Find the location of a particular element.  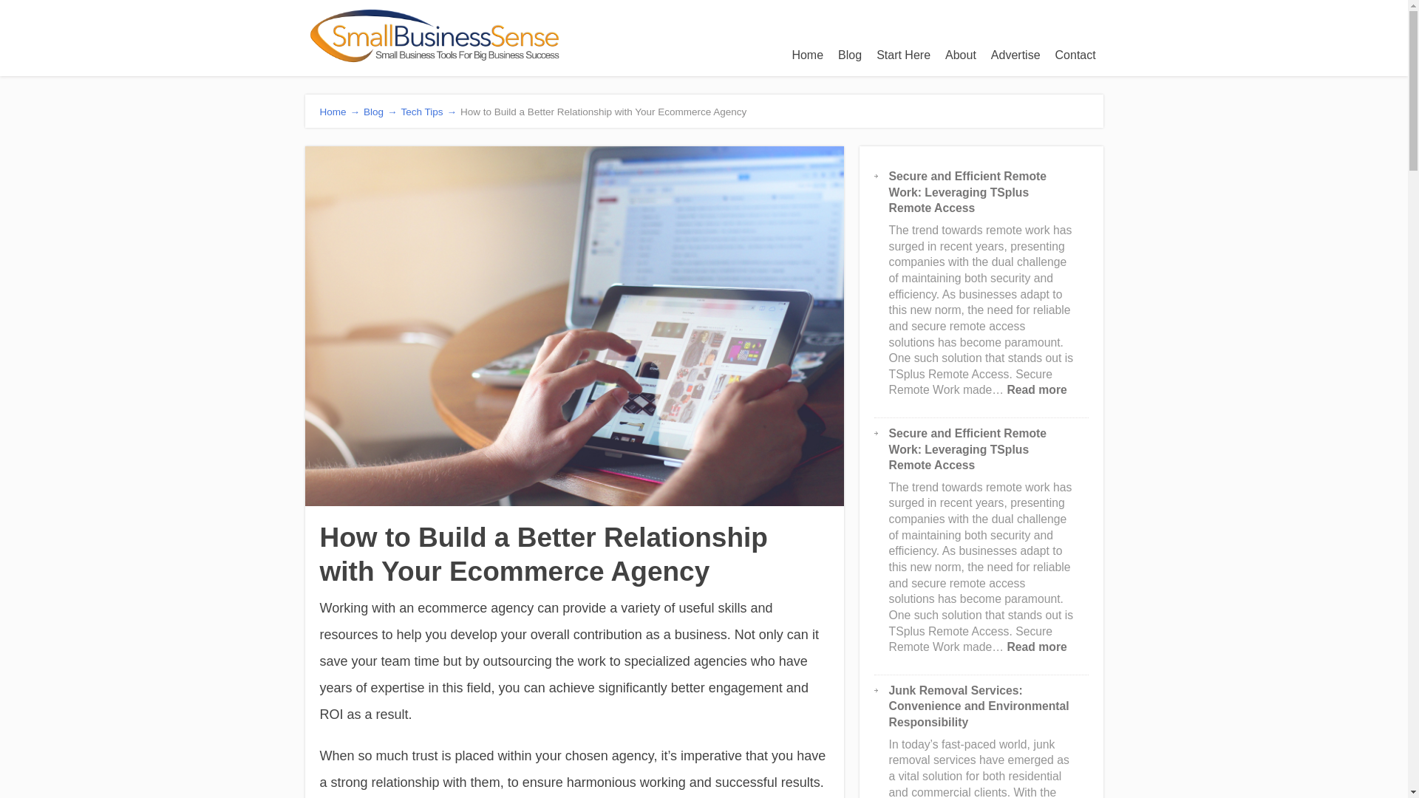

Home is located at coordinates (807, 55).